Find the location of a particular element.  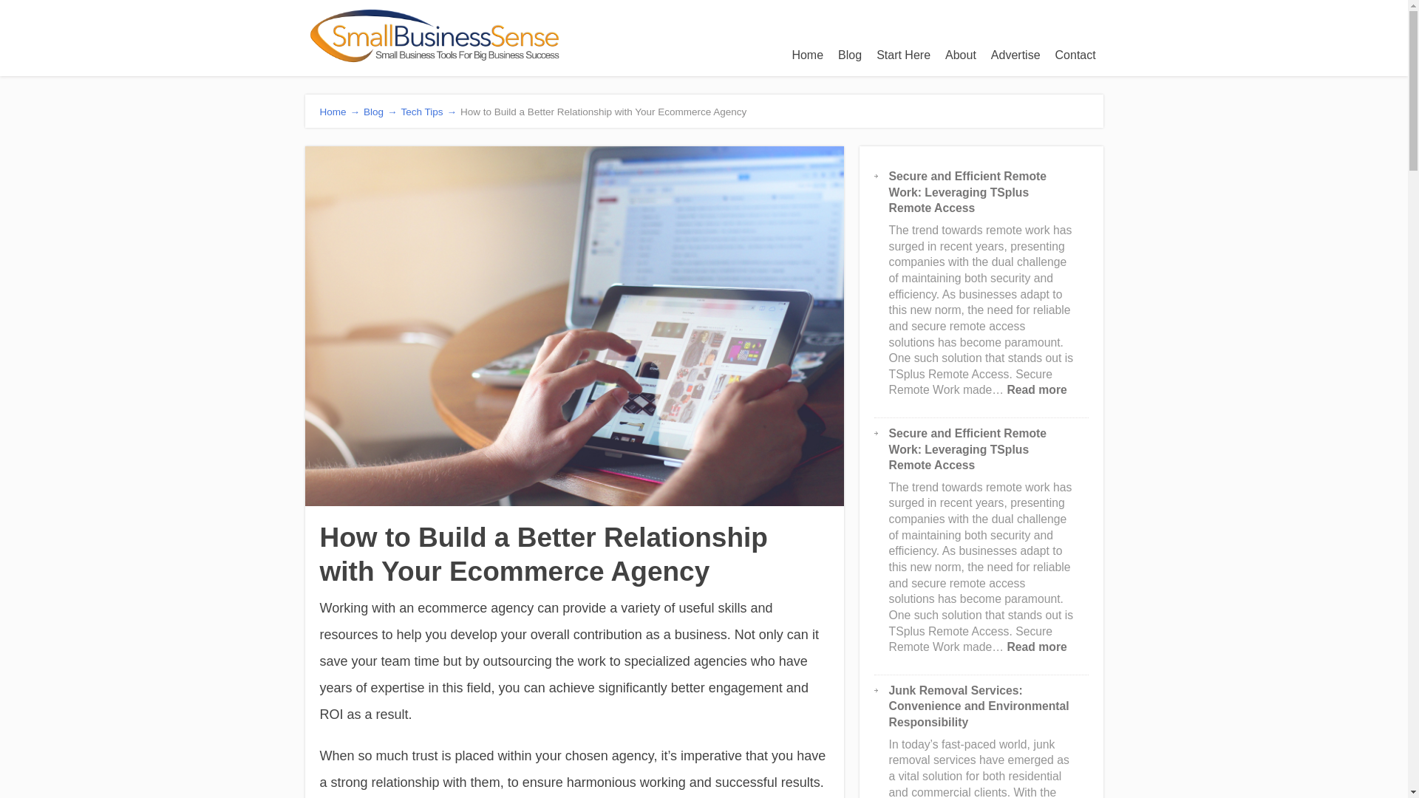

Home is located at coordinates (807, 55).